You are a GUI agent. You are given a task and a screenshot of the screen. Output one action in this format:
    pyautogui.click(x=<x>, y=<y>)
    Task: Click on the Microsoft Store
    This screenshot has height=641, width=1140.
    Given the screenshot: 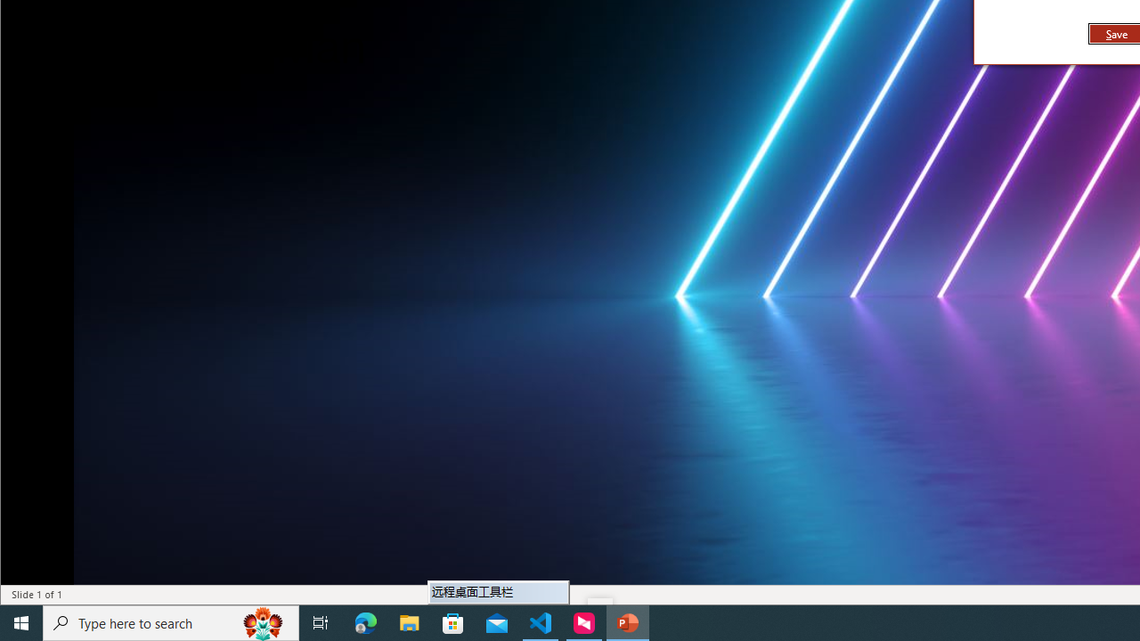 What is the action you would take?
    pyautogui.click(x=453, y=623)
    